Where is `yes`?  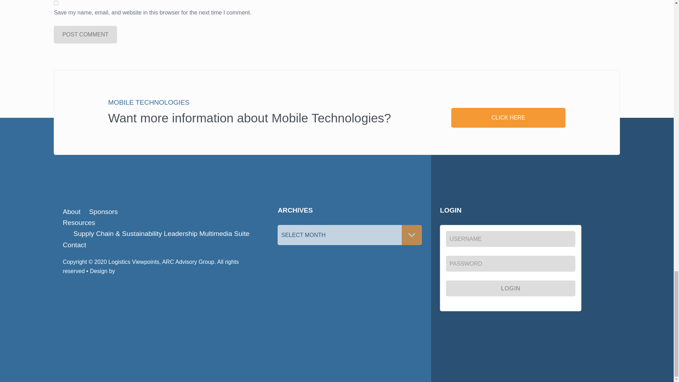 yes is located at coordinates (56, 3).